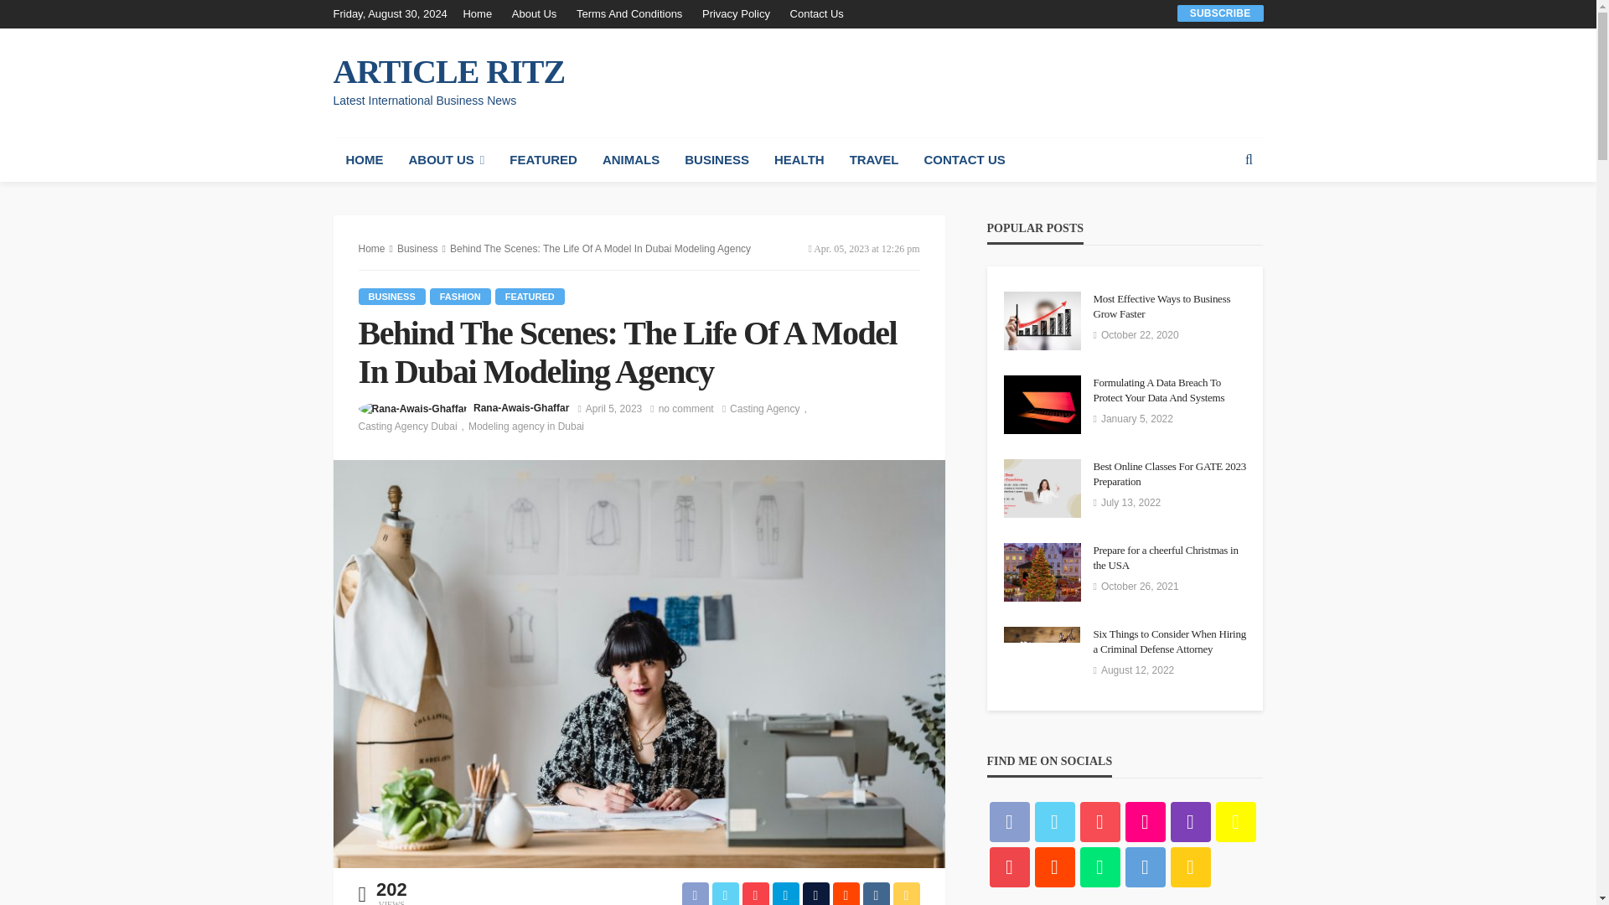 Image resolution: width=1609 pixels, height=905 pixels. I want to click on subscribe, so click(1220, 13).